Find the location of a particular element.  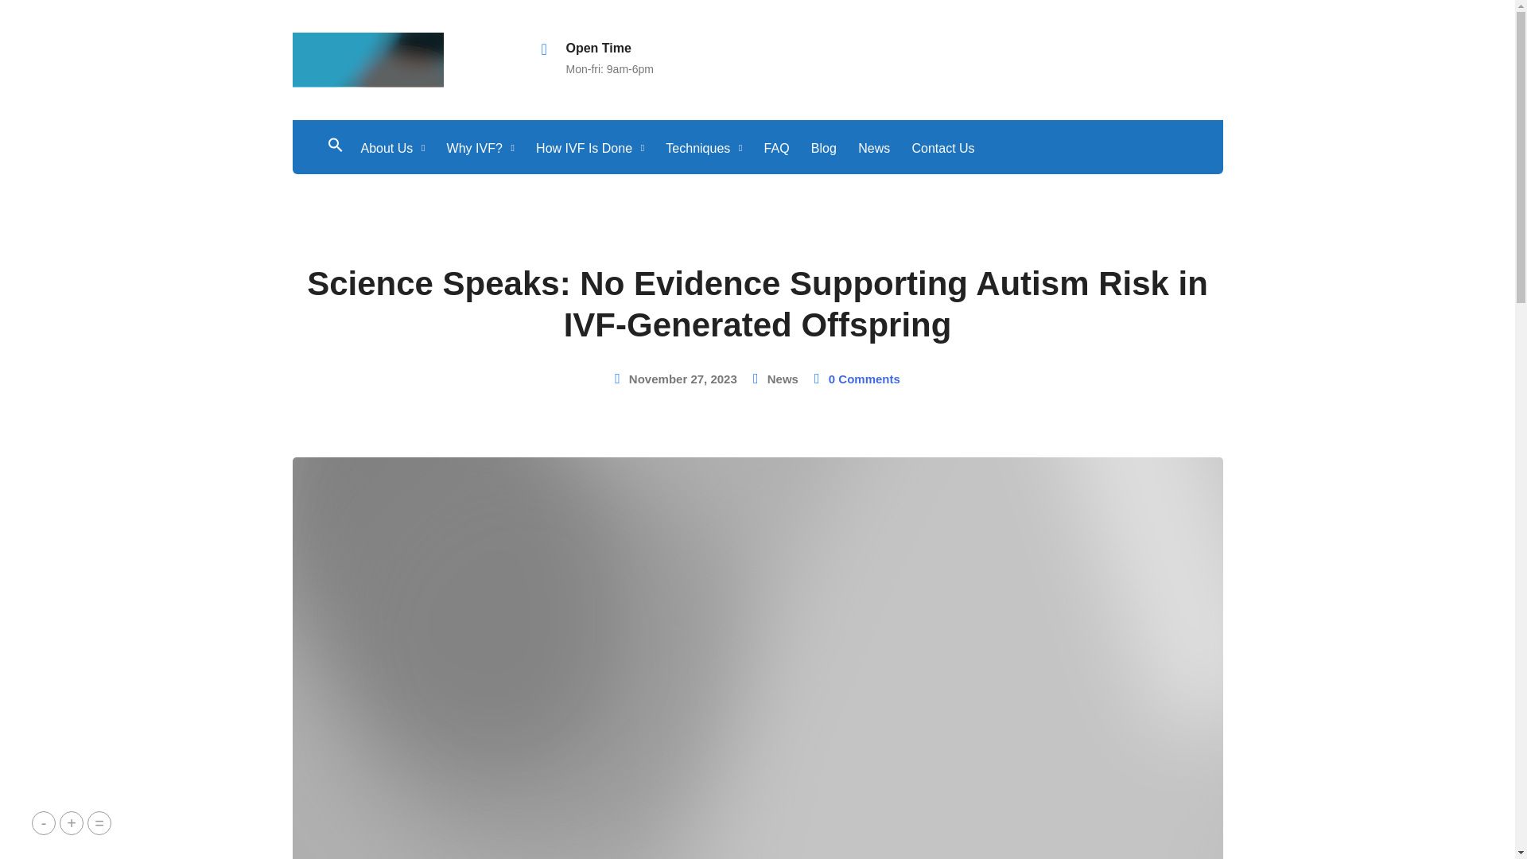

About Us is located at coordinates (390, 148).